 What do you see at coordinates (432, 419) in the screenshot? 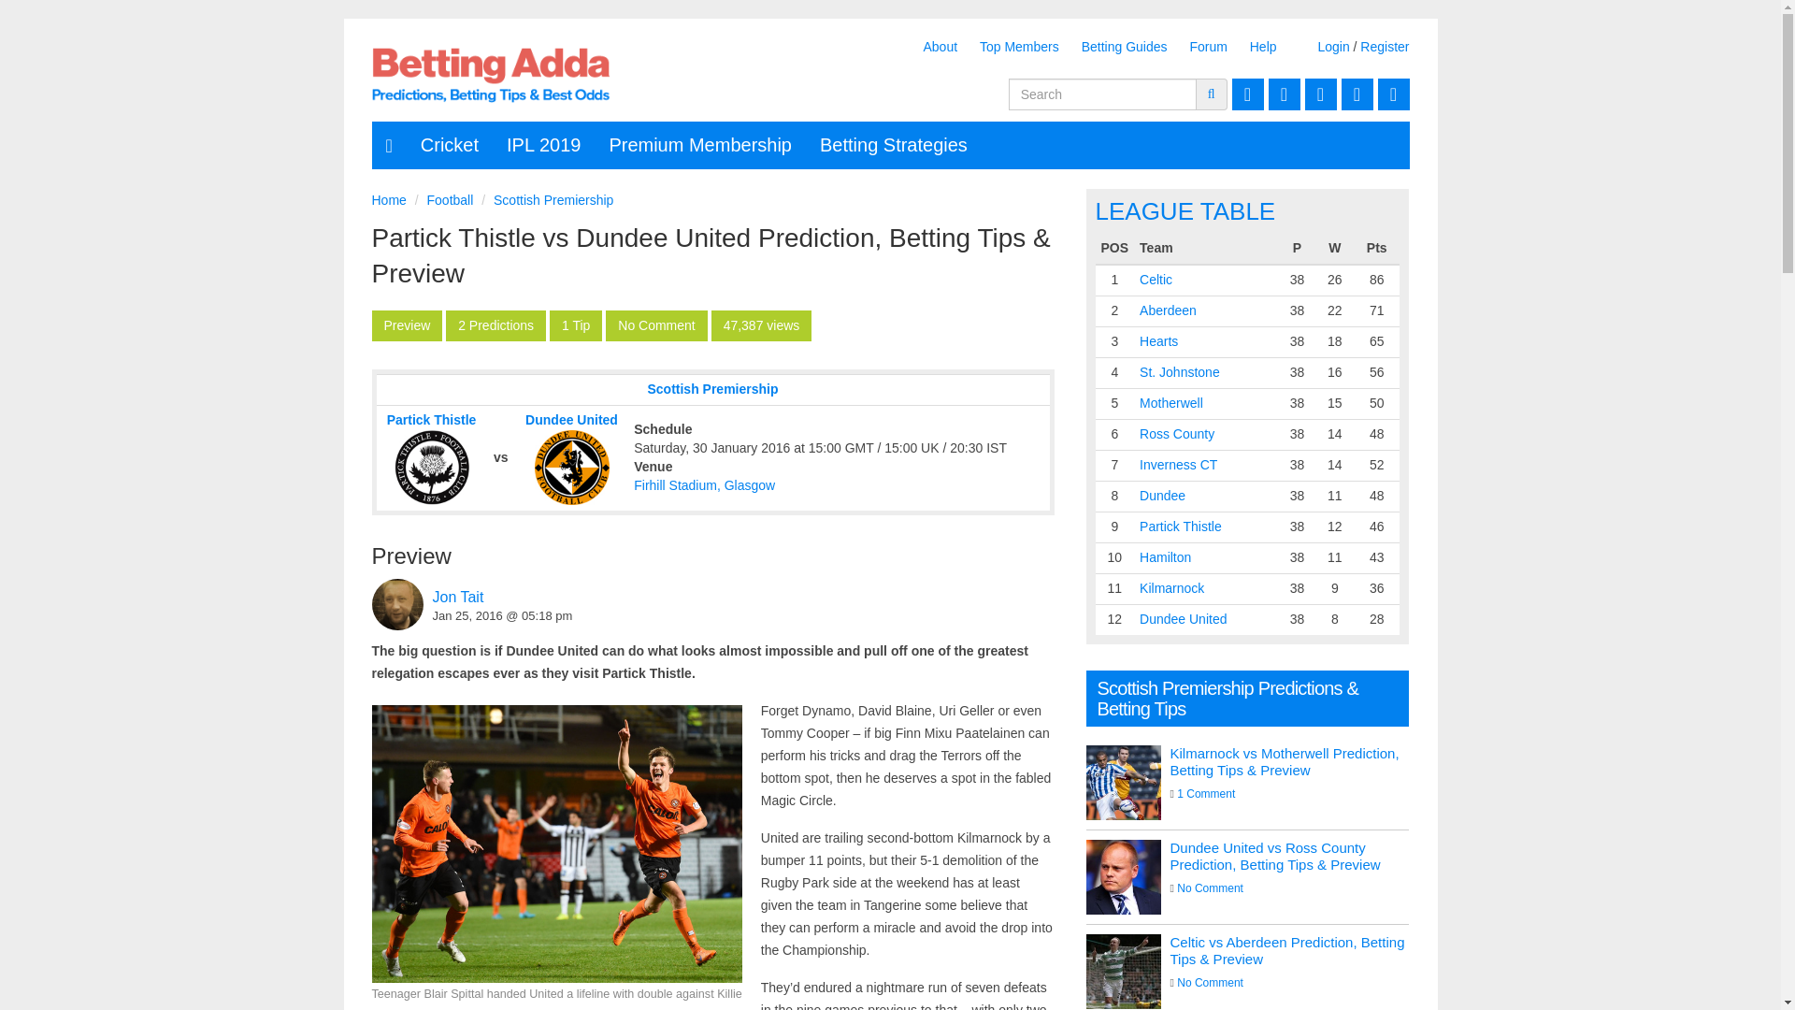
I see `Partick Thistle` at bounding box center [432, 419].